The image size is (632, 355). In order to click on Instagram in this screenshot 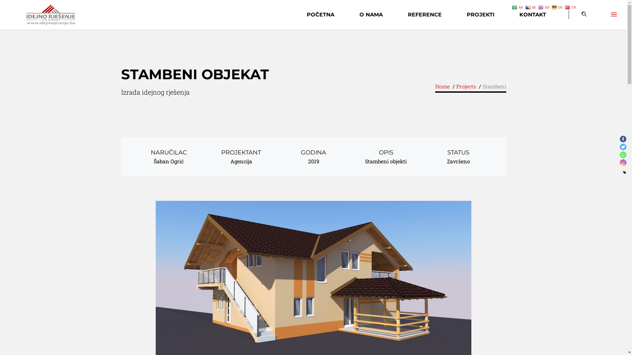, I will do `click(623, 163)`.